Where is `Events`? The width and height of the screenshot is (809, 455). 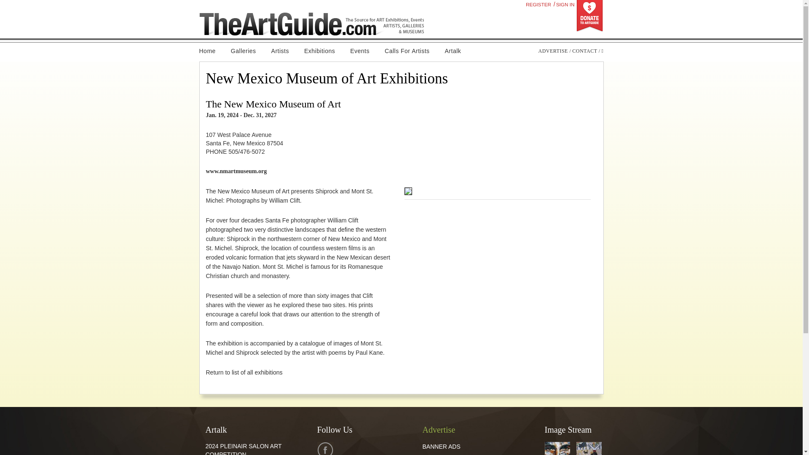
Events is located at coordinates (359, 51).